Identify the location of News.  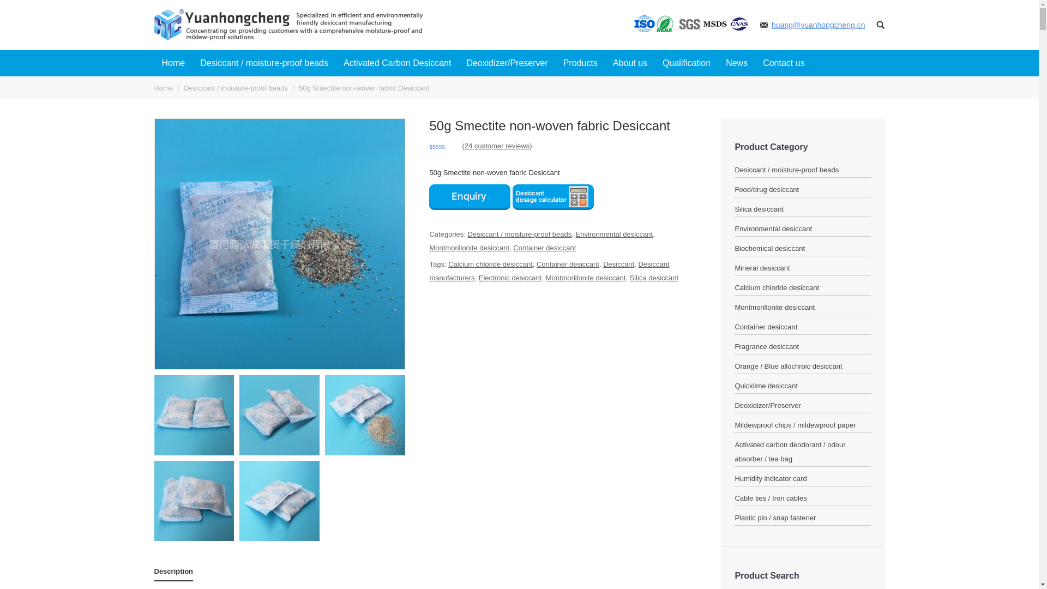
(736, 63).